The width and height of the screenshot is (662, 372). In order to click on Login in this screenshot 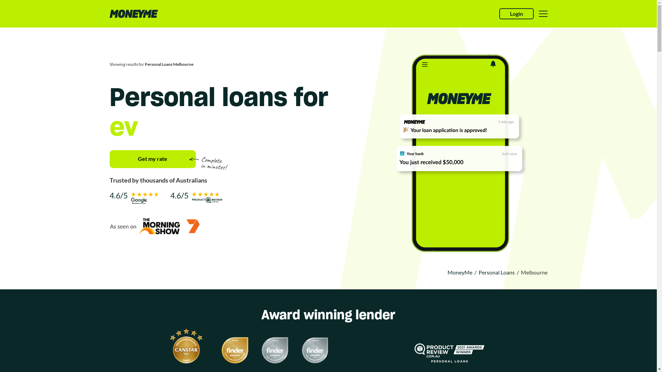, I will do `click(516, 14)`.